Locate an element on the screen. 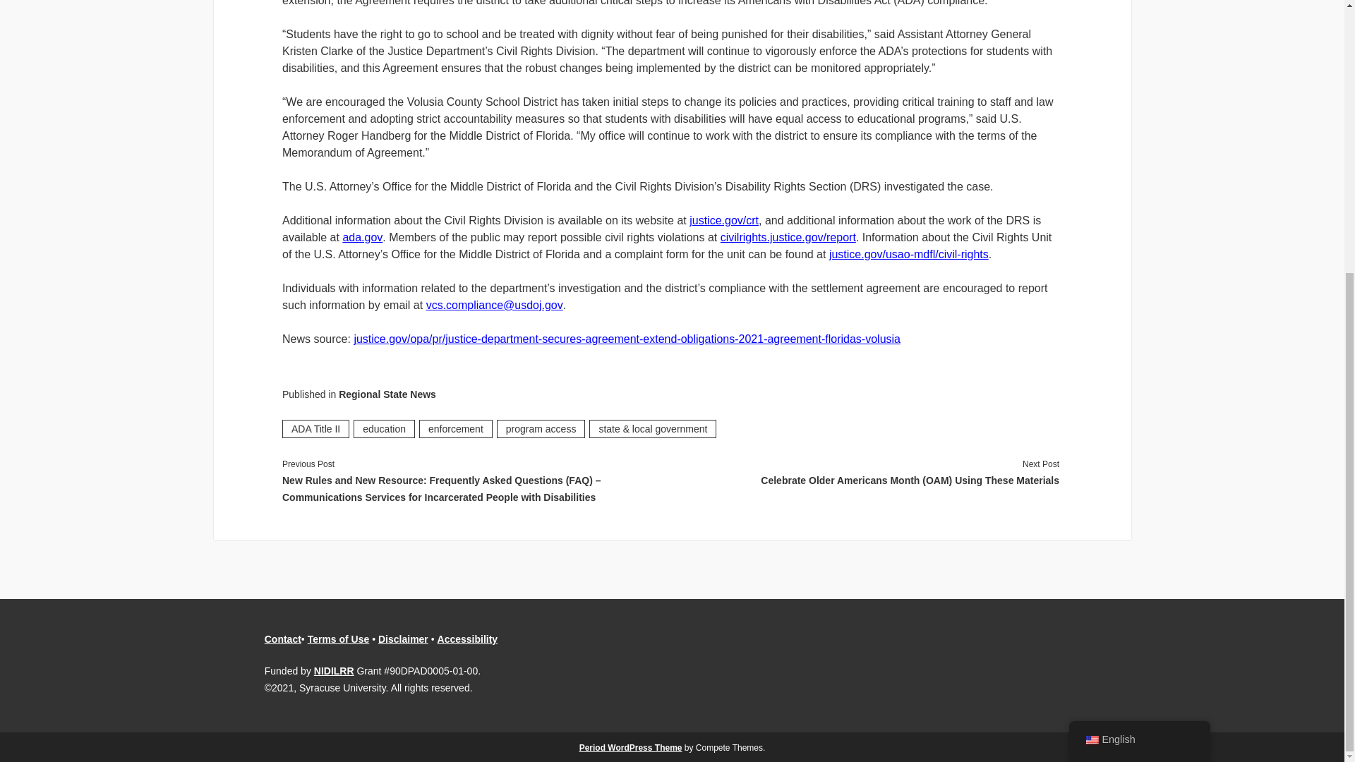 The image size is (1355, 762). View all posts in Regional State News is located at coordinates (387, 394).